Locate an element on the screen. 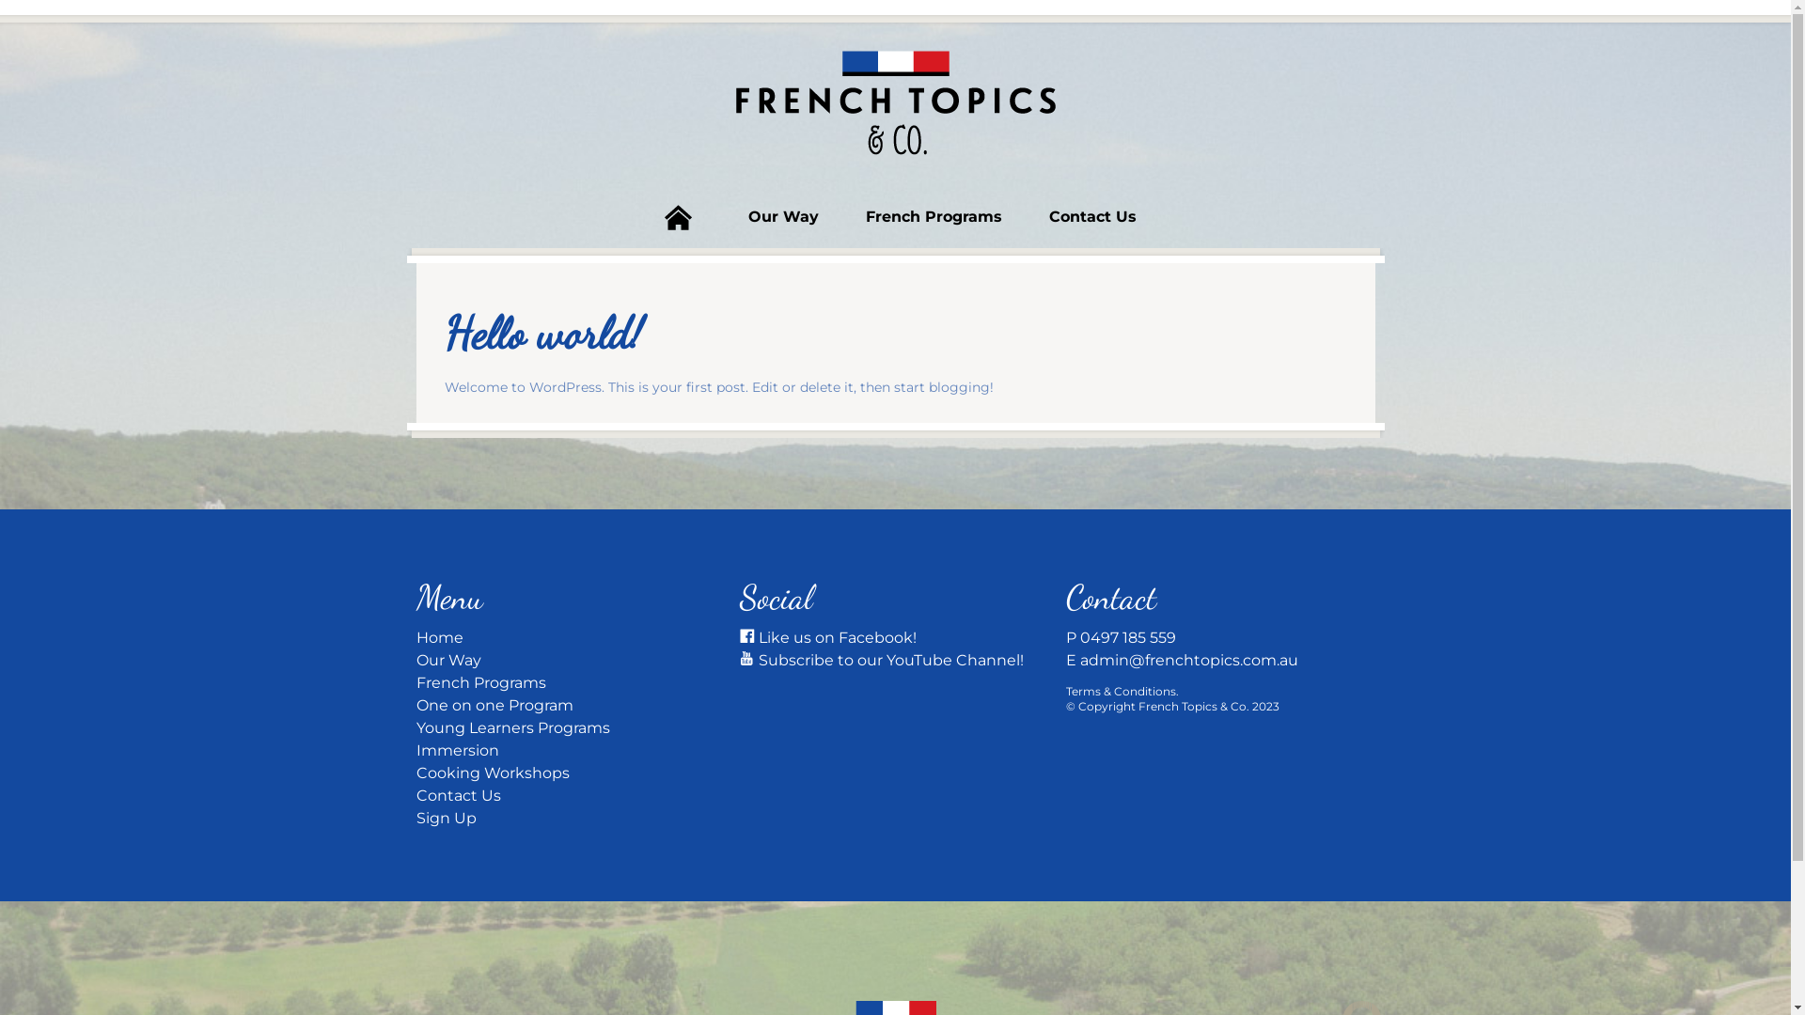 Image resolution: width=1805 pixels, height=1015 pixels. Immersion is located at coordinates (457, 750).